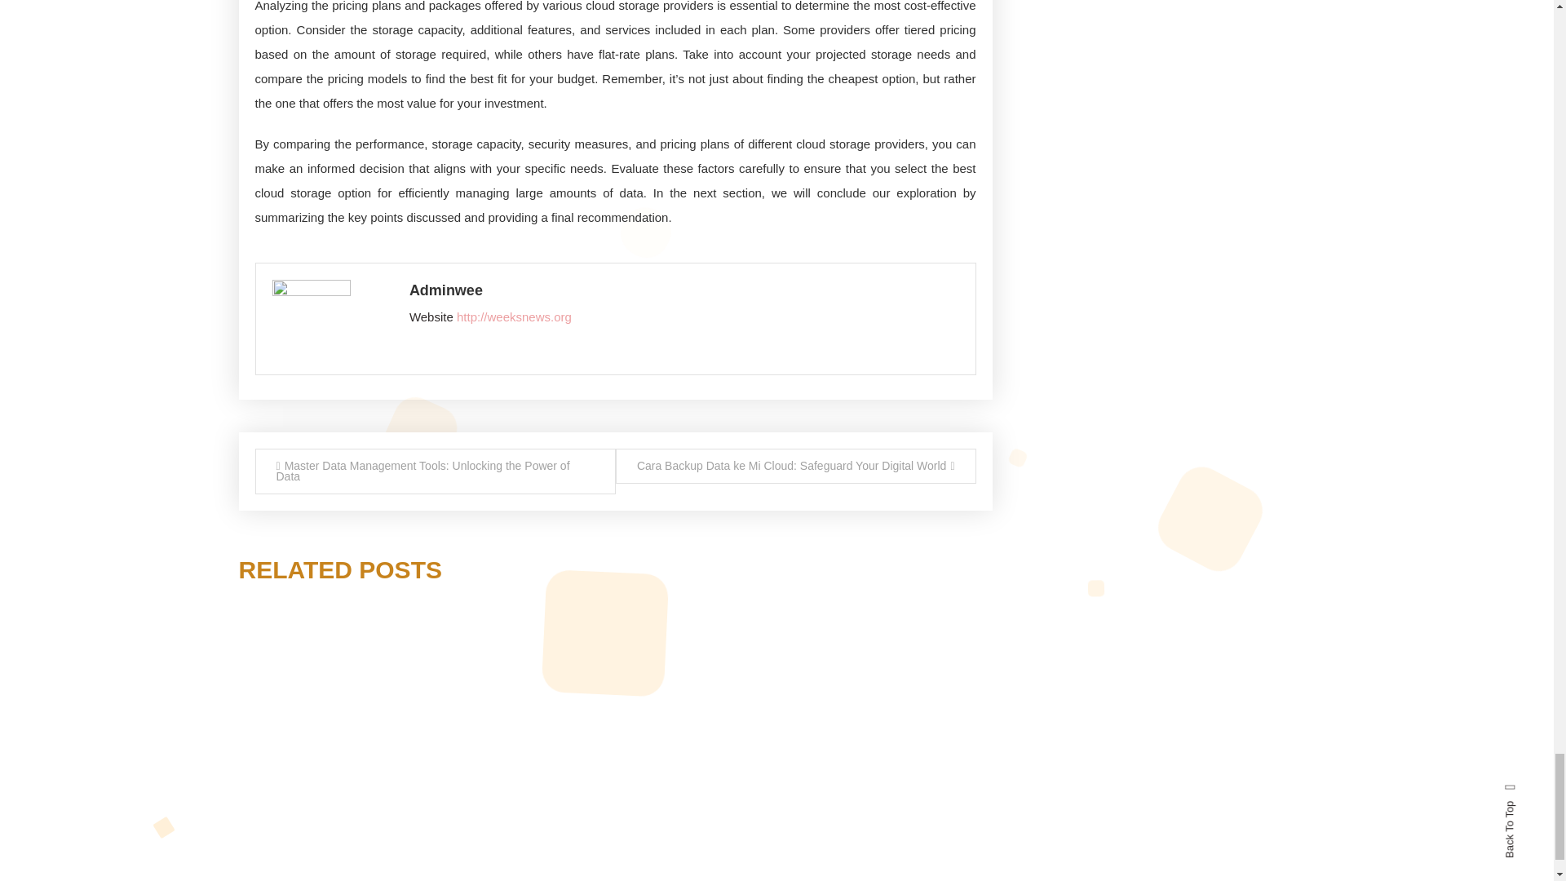 This screenshot has height=881, width=1566. What do you see at coordinates (434, 471) in the screenshot?
I see `Master Data Management Tools: Unlocking the Power of Data` at bounding box center [434, 471].